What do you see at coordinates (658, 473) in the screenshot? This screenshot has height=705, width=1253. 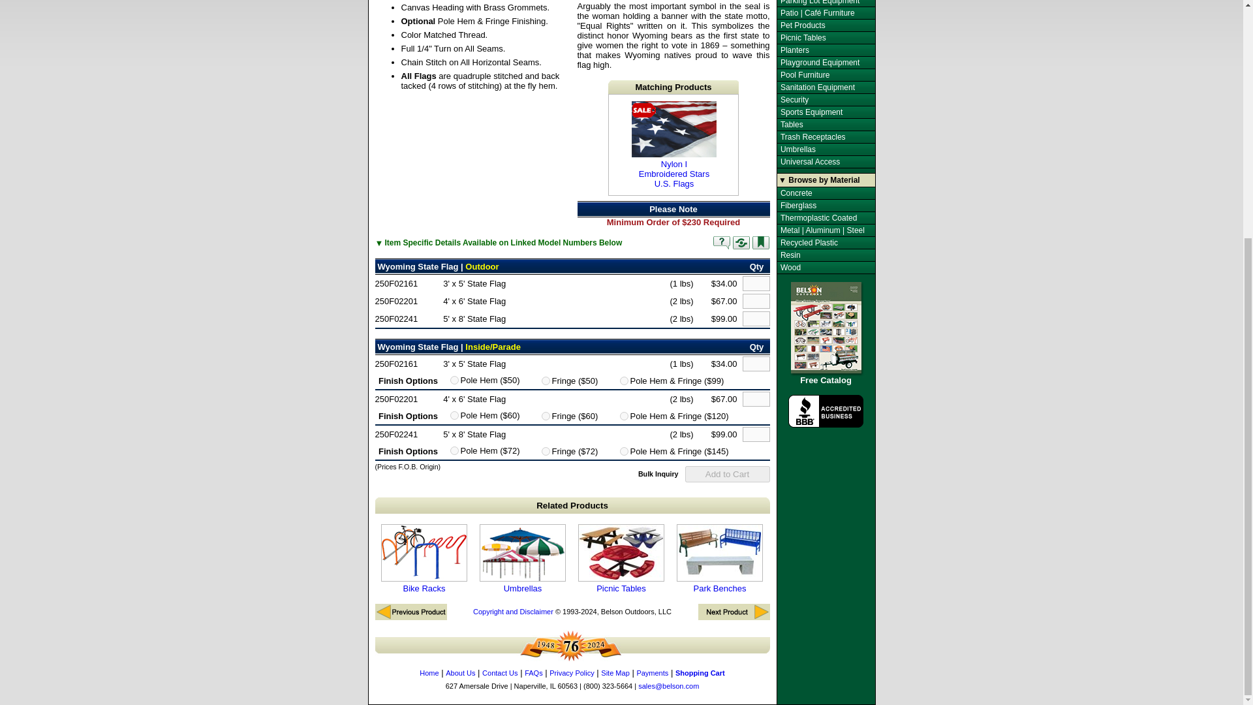 I see `Umbrellas` at bounding box center [658, 473].